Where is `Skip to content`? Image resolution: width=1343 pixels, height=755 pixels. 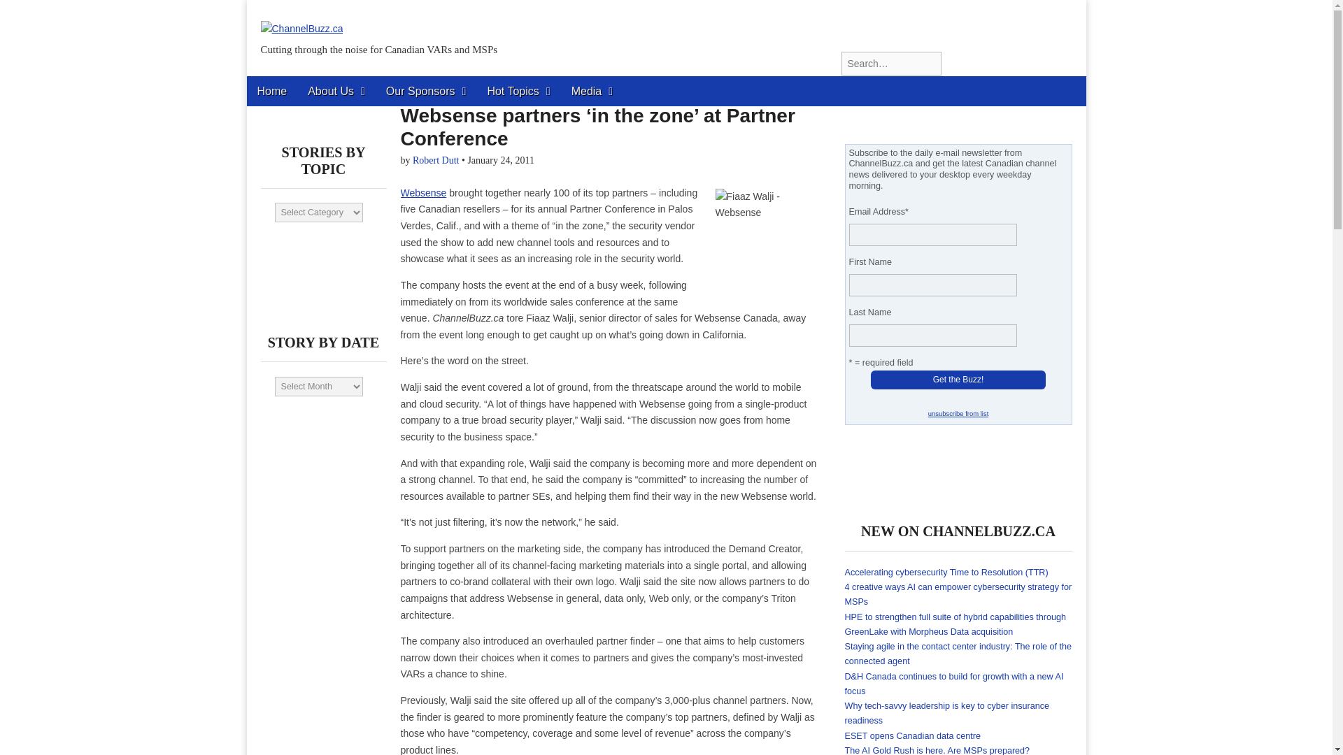 Skip to content is located at coordinates (283, 85).